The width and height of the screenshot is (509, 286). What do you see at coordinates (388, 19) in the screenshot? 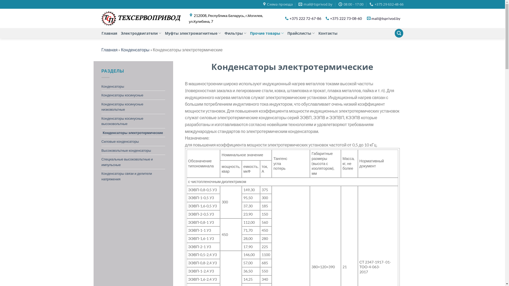
I see `mail@tsprivod.by` at bounding box center [388, 19].